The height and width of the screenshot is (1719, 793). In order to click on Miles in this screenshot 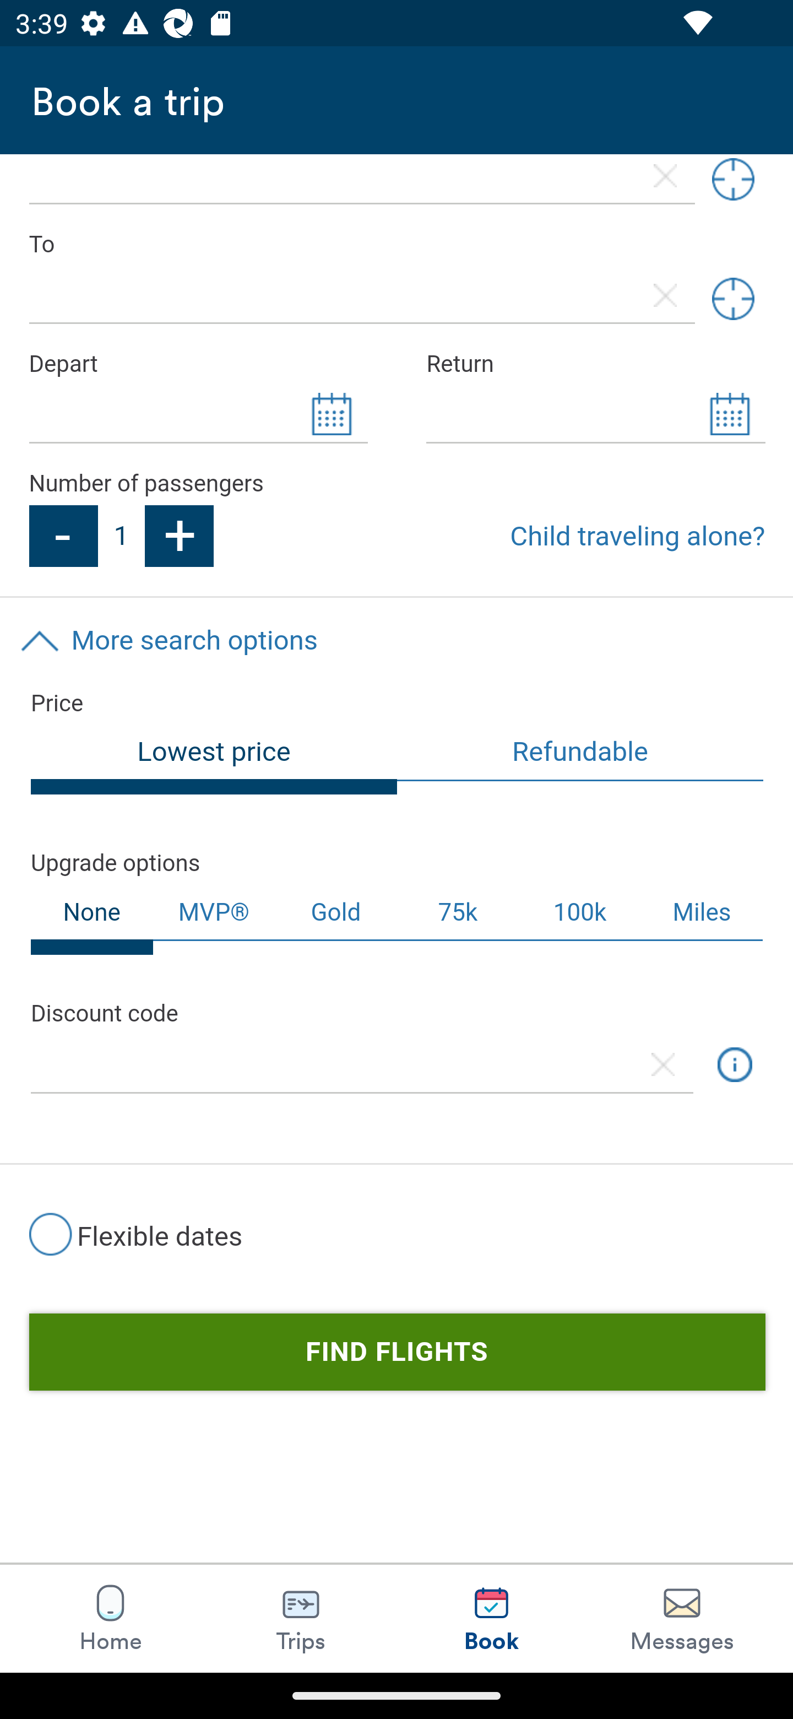, I will do `click(703, 912)`.